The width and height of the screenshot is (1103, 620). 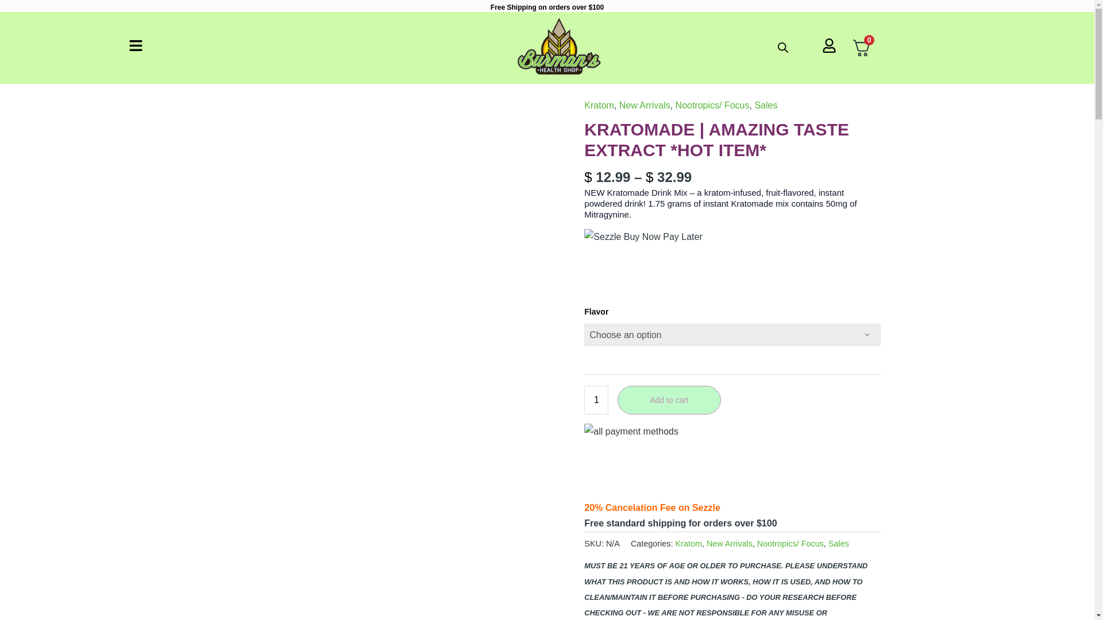 What do you see at coordinates (599, 105) in the screenshot?
I see `Kratom` at bounding box center [599, 105].